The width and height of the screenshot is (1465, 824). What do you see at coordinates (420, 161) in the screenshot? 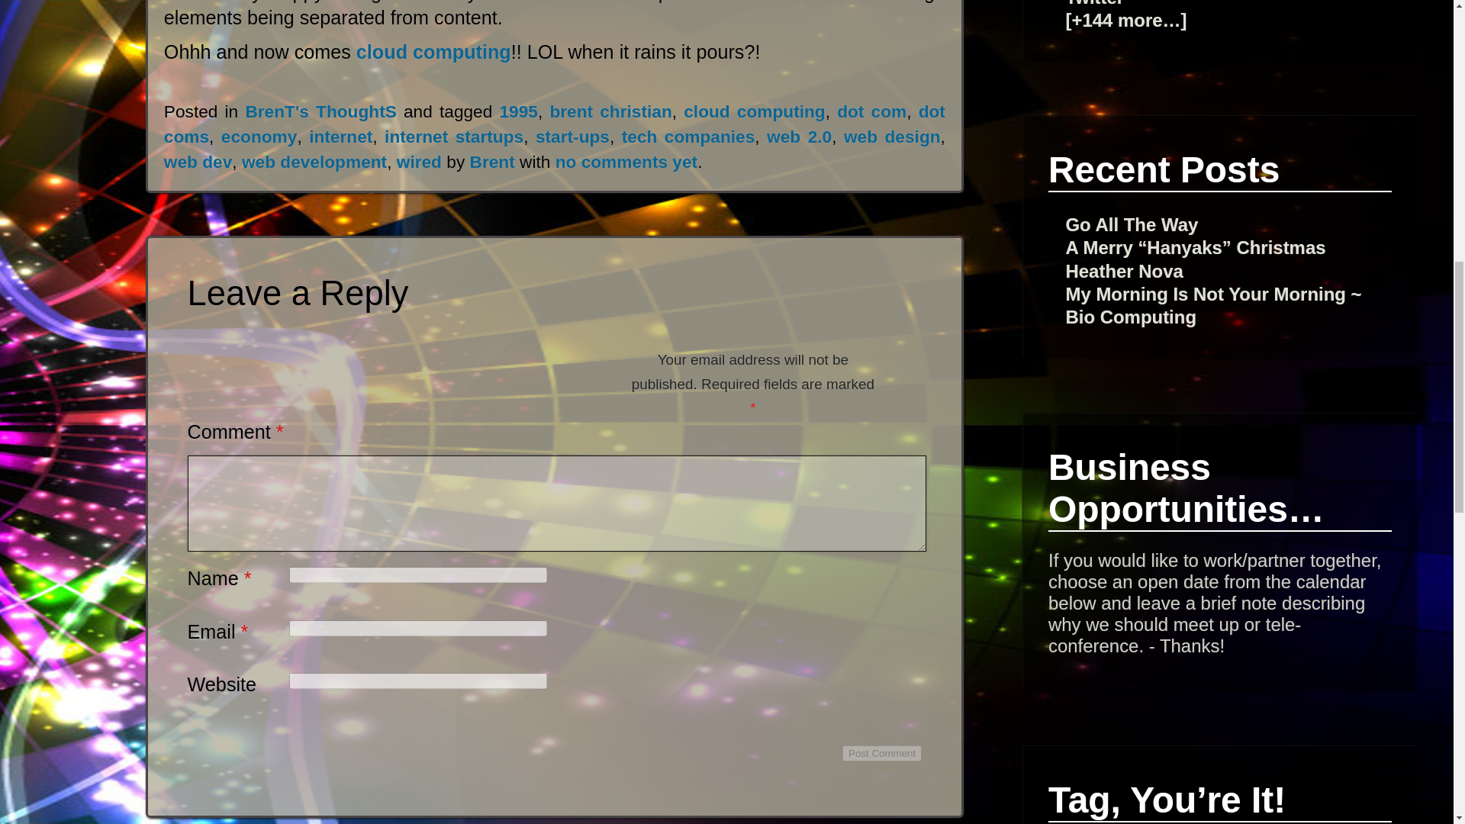
I see `wired` at bounding box center [420, 161].